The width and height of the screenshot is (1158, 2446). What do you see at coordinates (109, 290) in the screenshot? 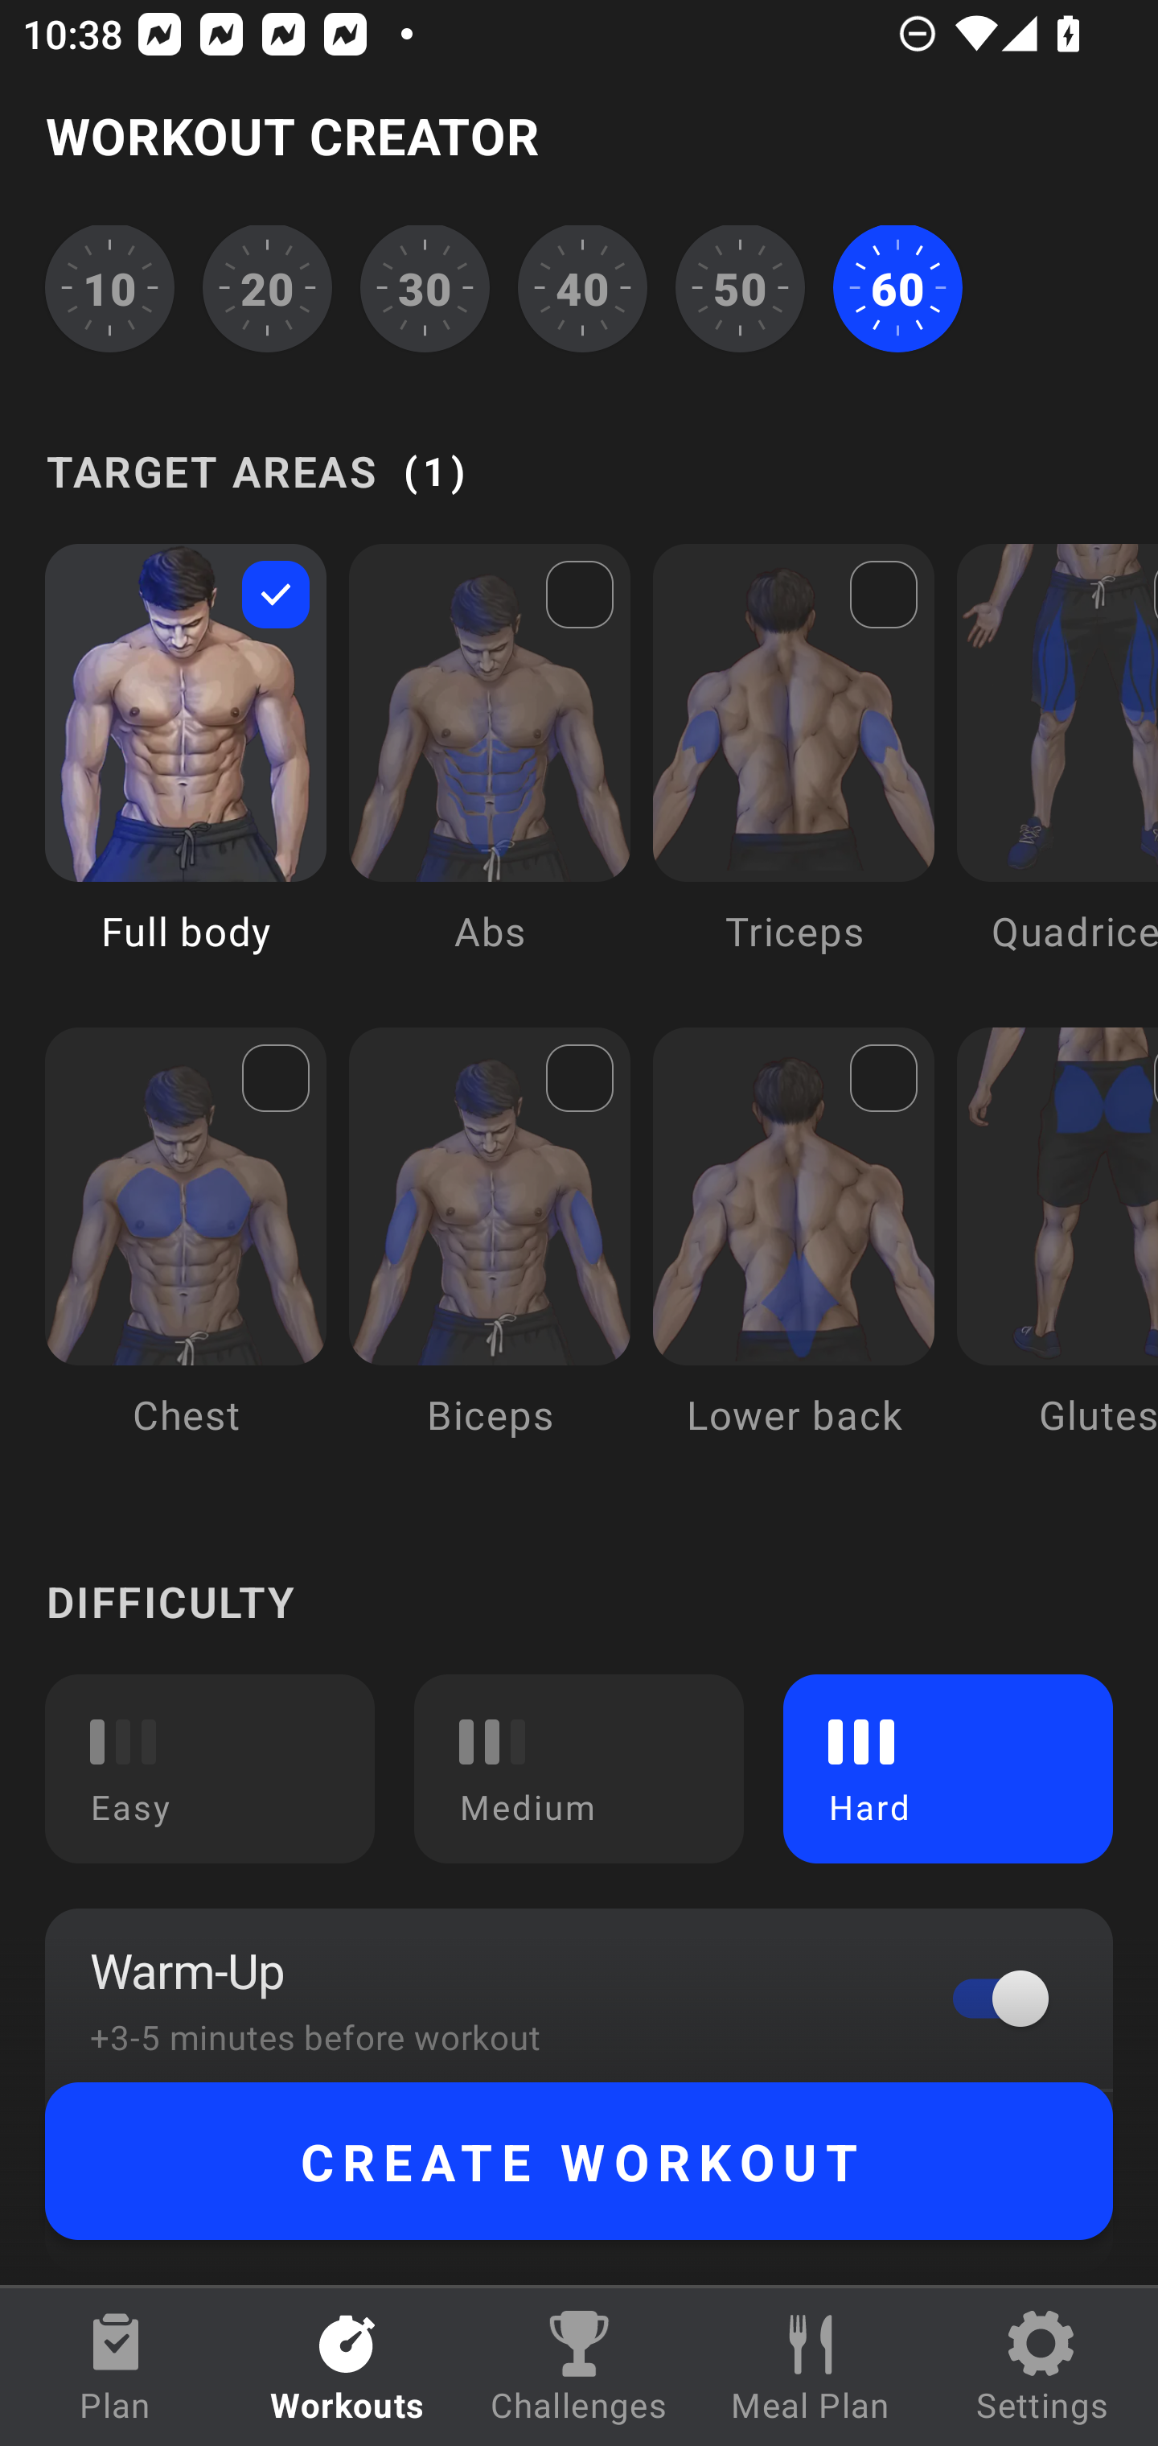
I see `10` at bounding box center [109, 290].